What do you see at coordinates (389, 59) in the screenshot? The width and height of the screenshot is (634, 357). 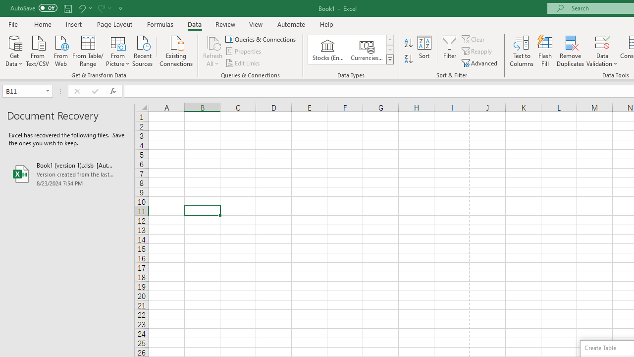 I see `Data Types` at bounding box center [389, 59].